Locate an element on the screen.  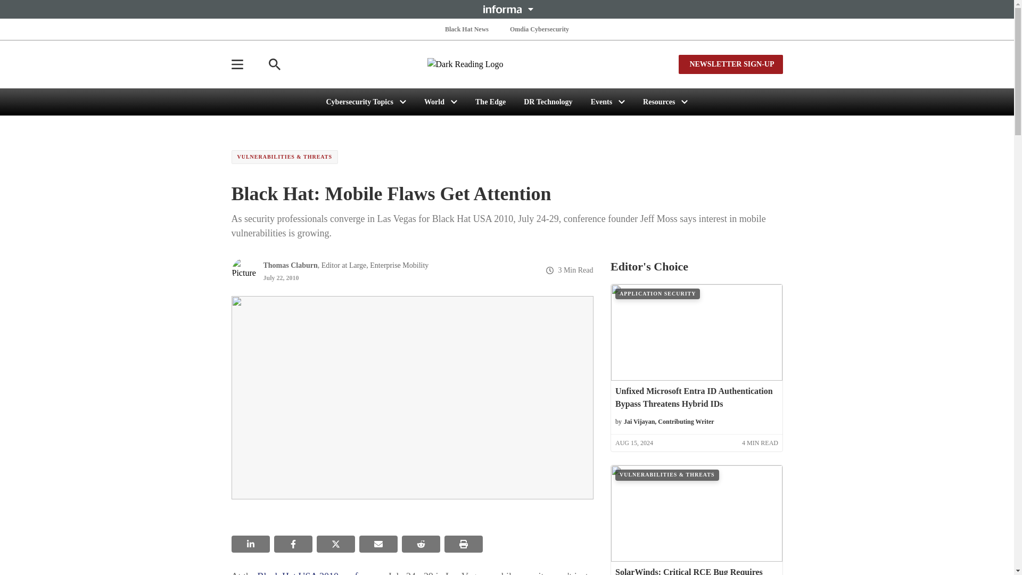
Dark Reading Logo is located at coordinates (507, 64).